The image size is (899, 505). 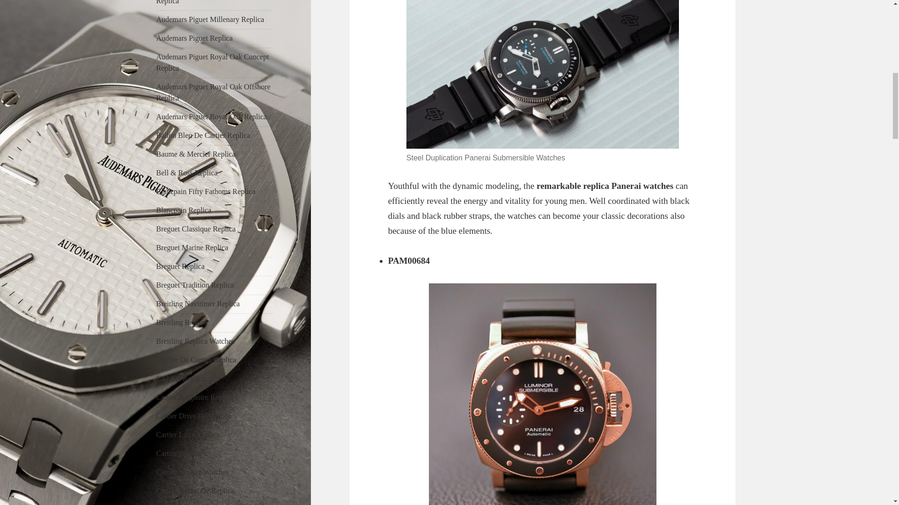 I want to click on Ballon Bleu De Cartier Replica, so click(x=203, y=135).